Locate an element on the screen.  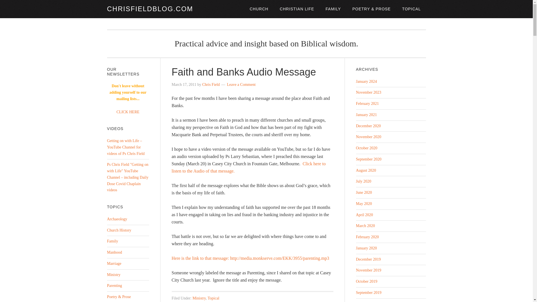
TOPICAL is located at coordinates (411, 9).